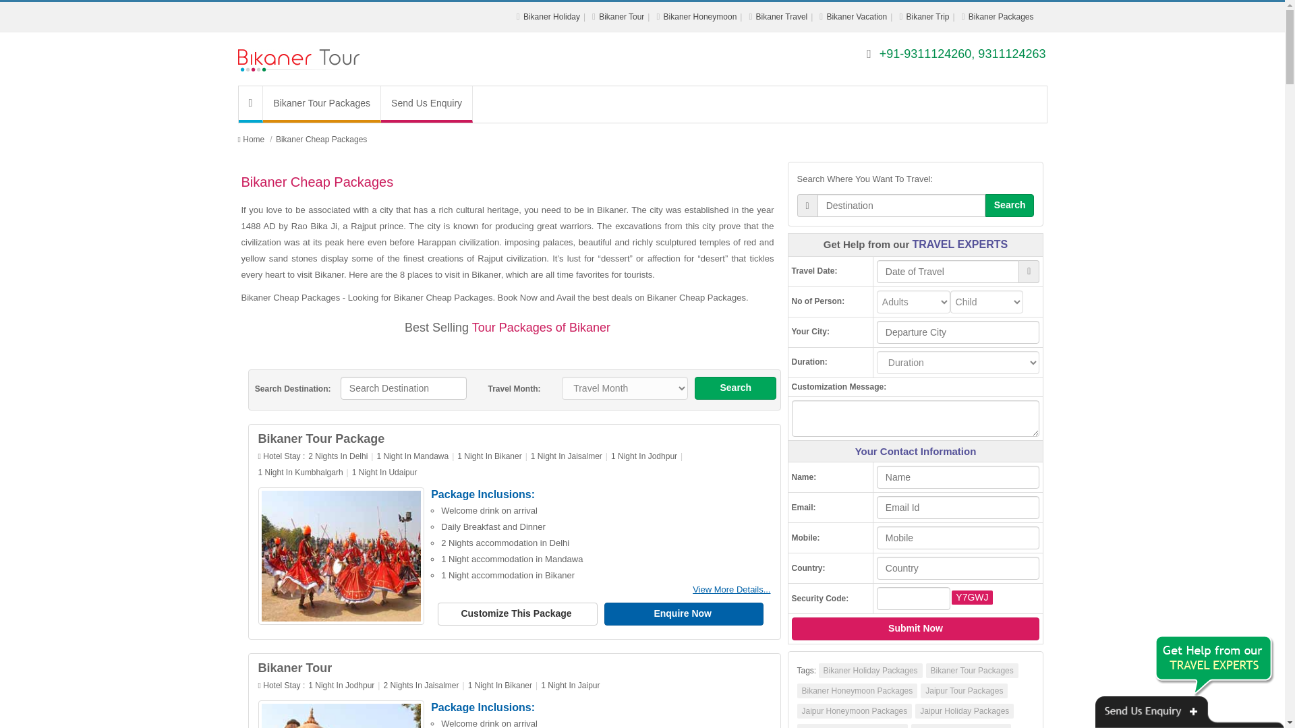  I want to click on Home, so click(254, 139).